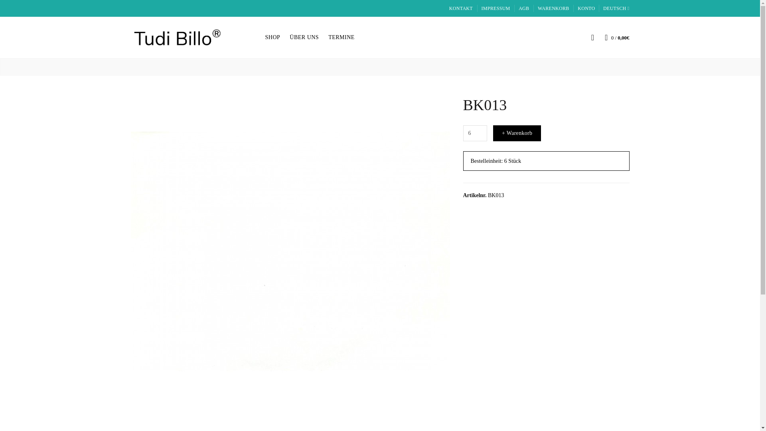  Describe the element at coordinates (341, 38) in the screenshot. I see `TERMINE` at that location.